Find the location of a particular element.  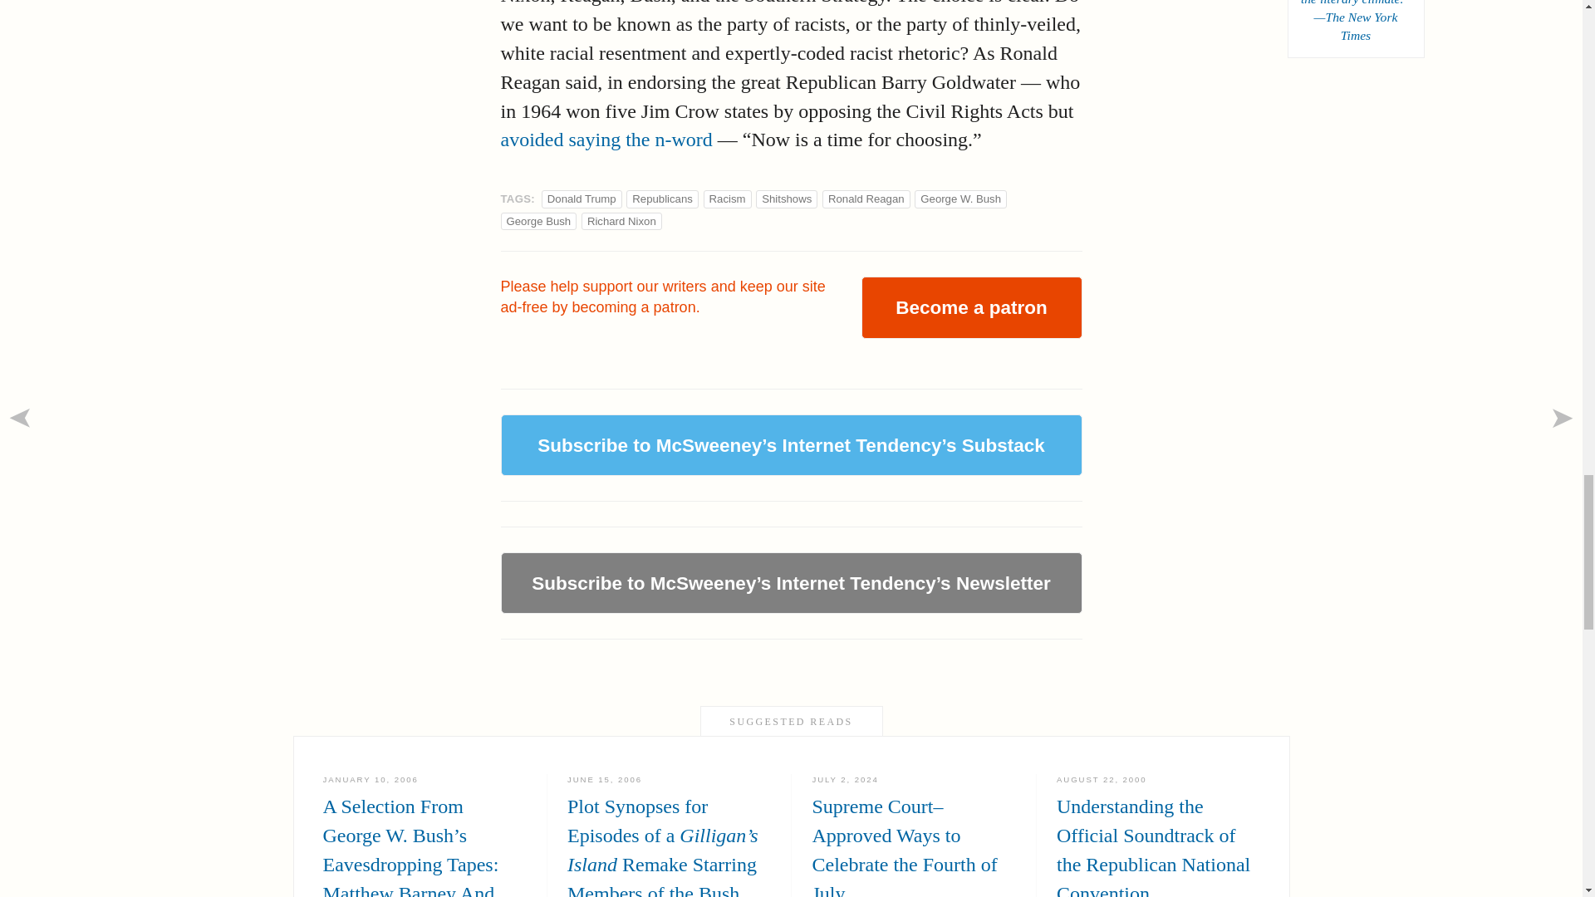

avoided saying the n-word is located at coordinates (606, 140).